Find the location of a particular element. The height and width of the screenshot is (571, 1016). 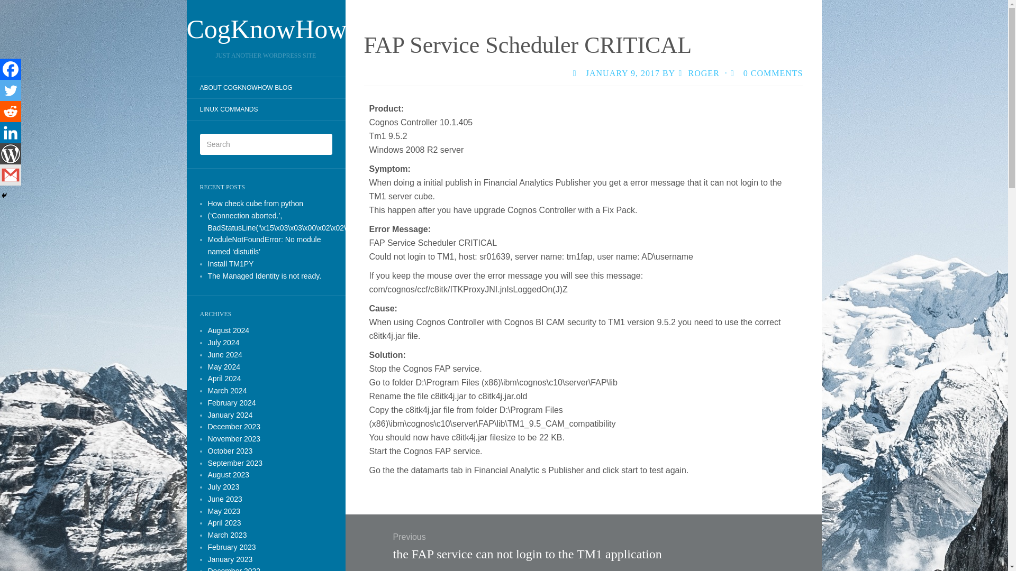

May 2023 is located at coordinates (223, 511).